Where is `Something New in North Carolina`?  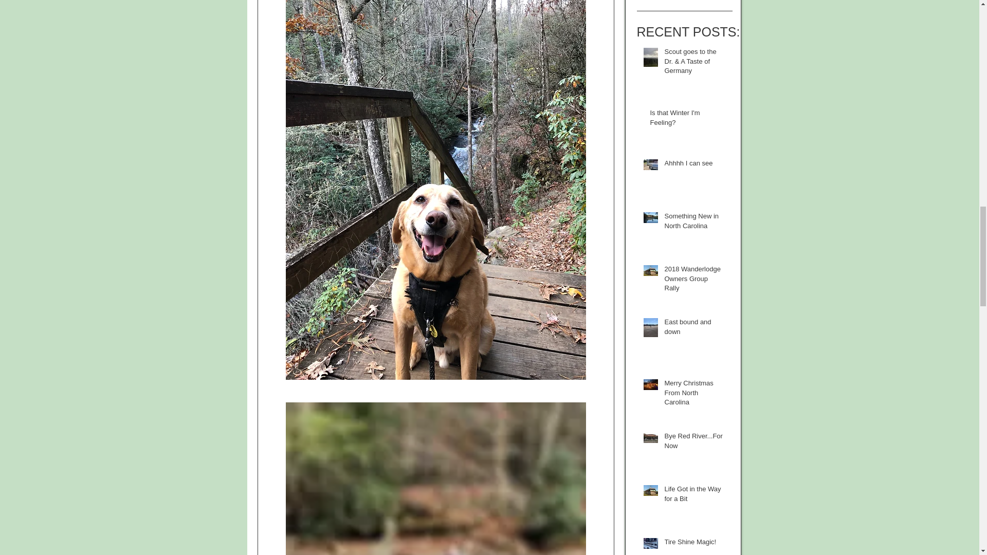 Something New in North Carolina is located at coordinates (693, 223).